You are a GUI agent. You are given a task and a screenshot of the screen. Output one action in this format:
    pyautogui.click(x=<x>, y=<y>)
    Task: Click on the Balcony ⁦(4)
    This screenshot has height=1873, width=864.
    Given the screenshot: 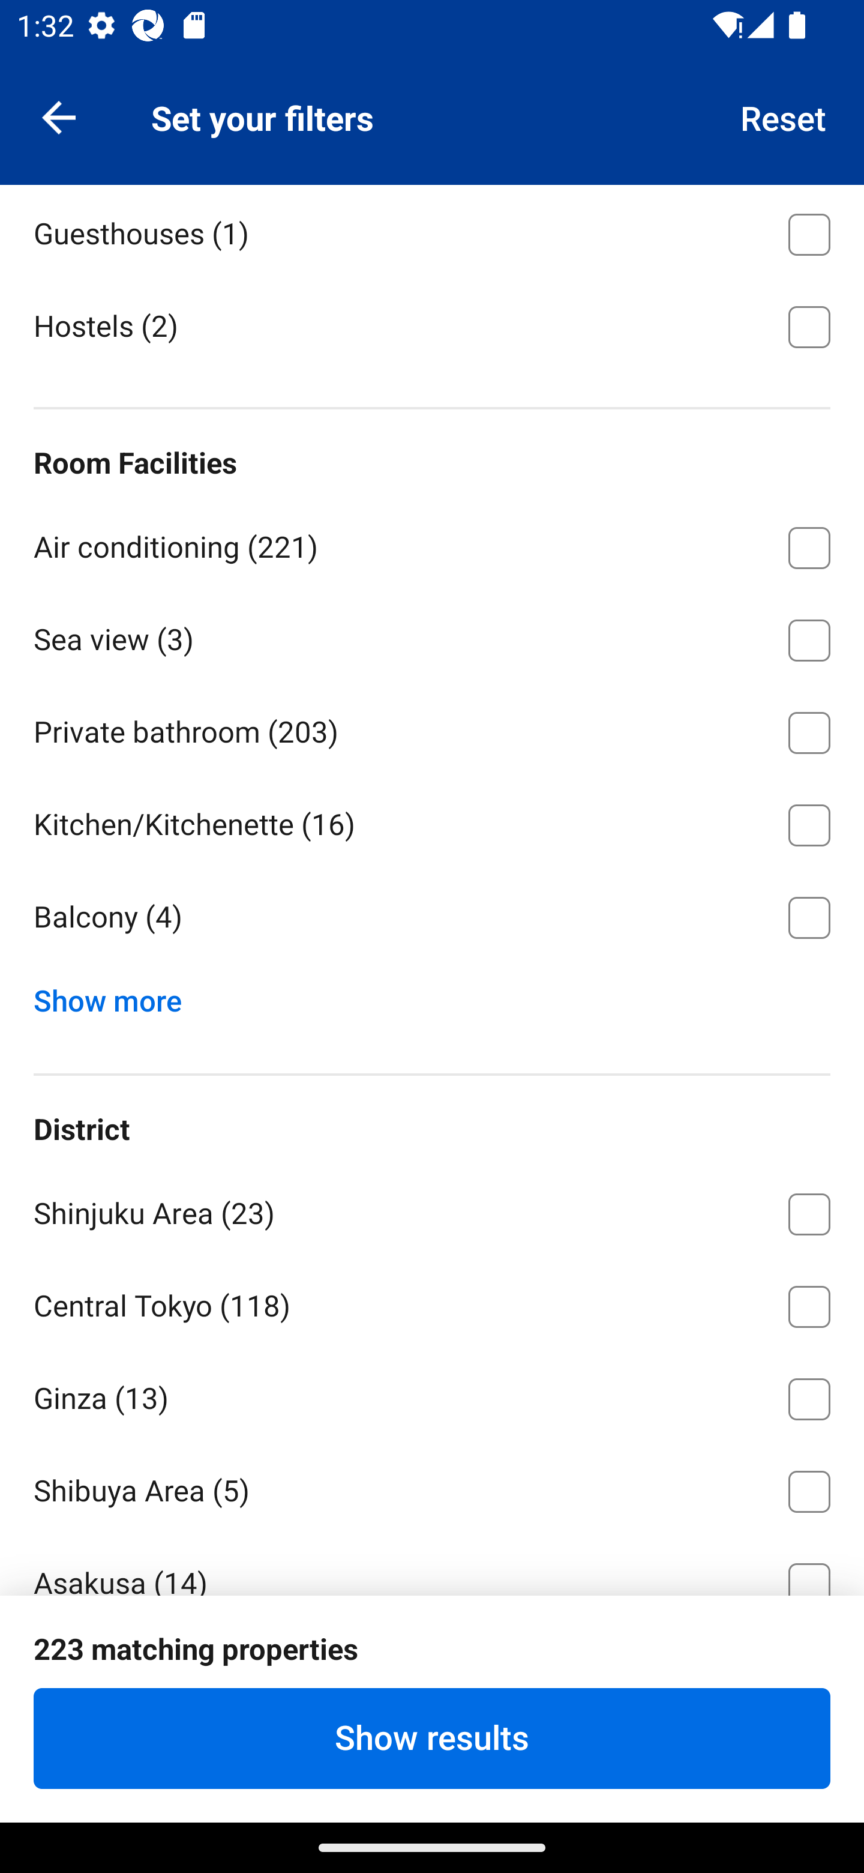 What is the action you would take?
    pyautogui.click(x=432, y=917)
    